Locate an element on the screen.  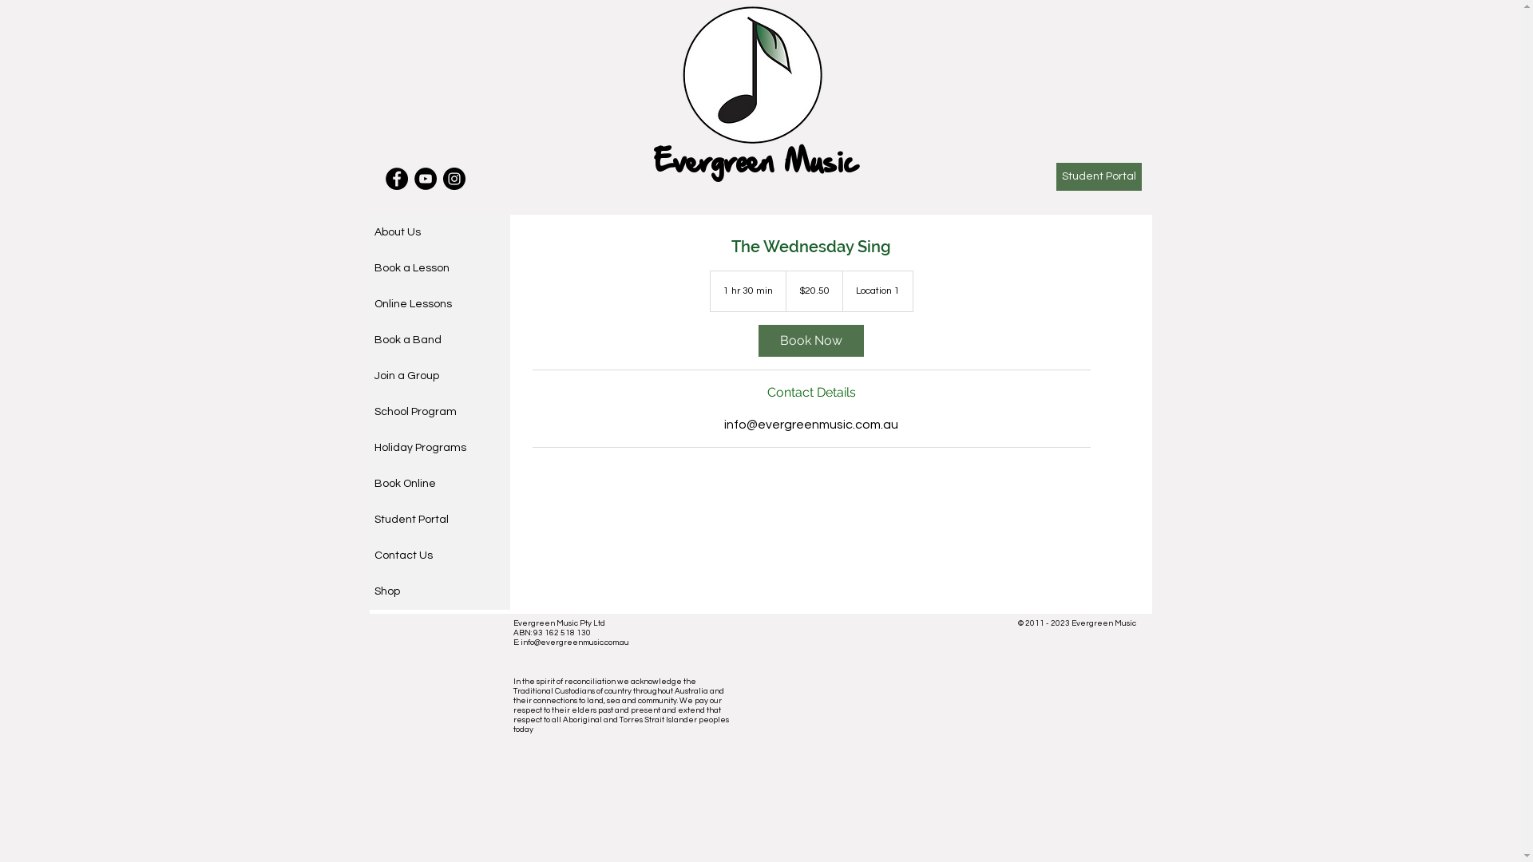
Shop is located at coordinates (439, 592).